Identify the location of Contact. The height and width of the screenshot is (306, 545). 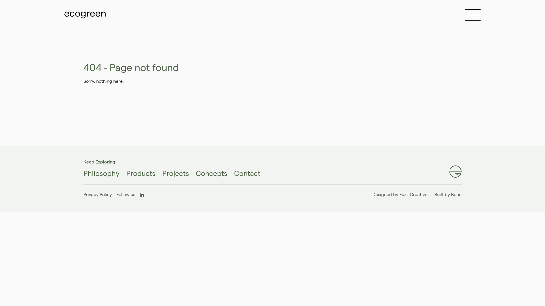
(247, 173).